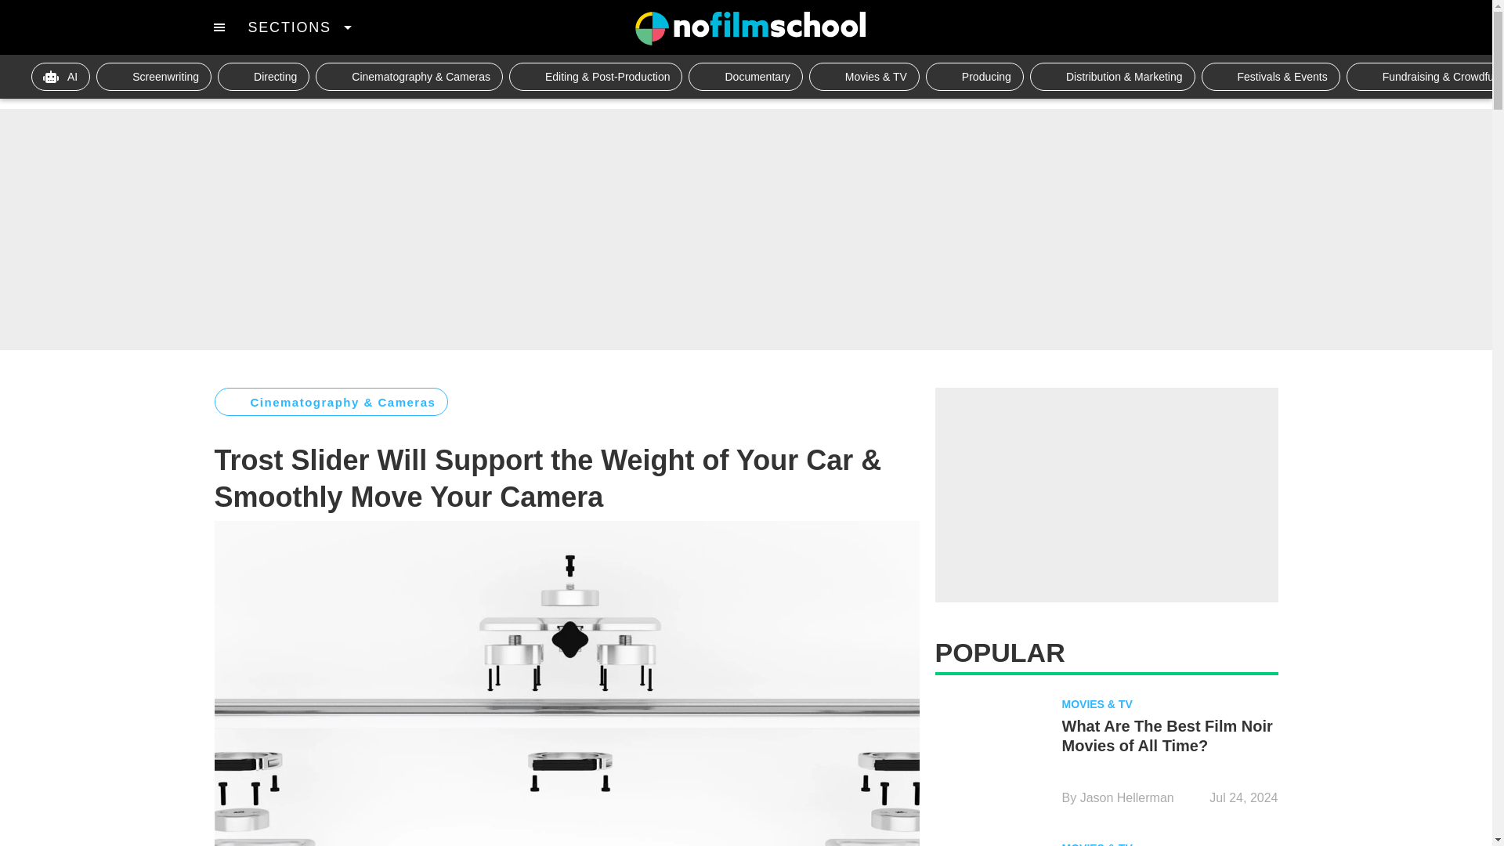  What do you see at coordinates (750, 28) in the screenshot?
I see `NO FILM SCHOOL` at bounding box center [750, 28].